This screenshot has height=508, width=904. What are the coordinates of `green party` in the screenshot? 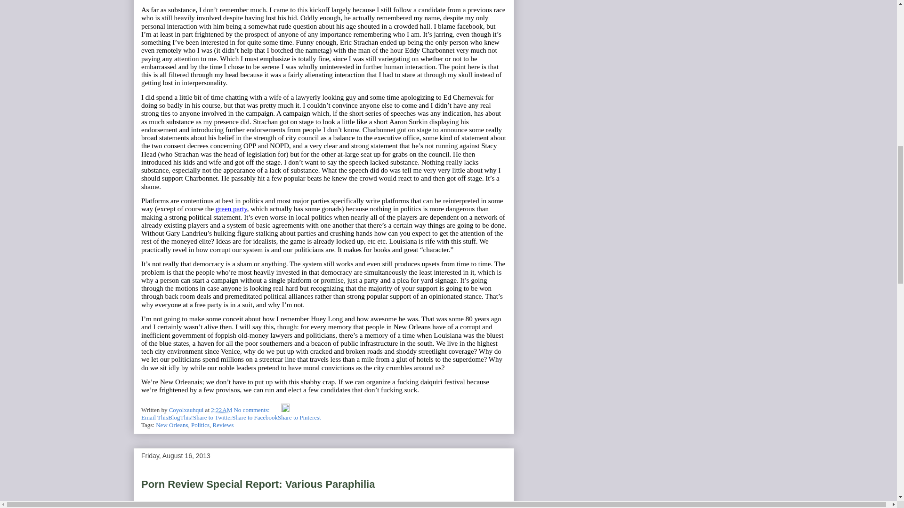 It's located at (231, 209).